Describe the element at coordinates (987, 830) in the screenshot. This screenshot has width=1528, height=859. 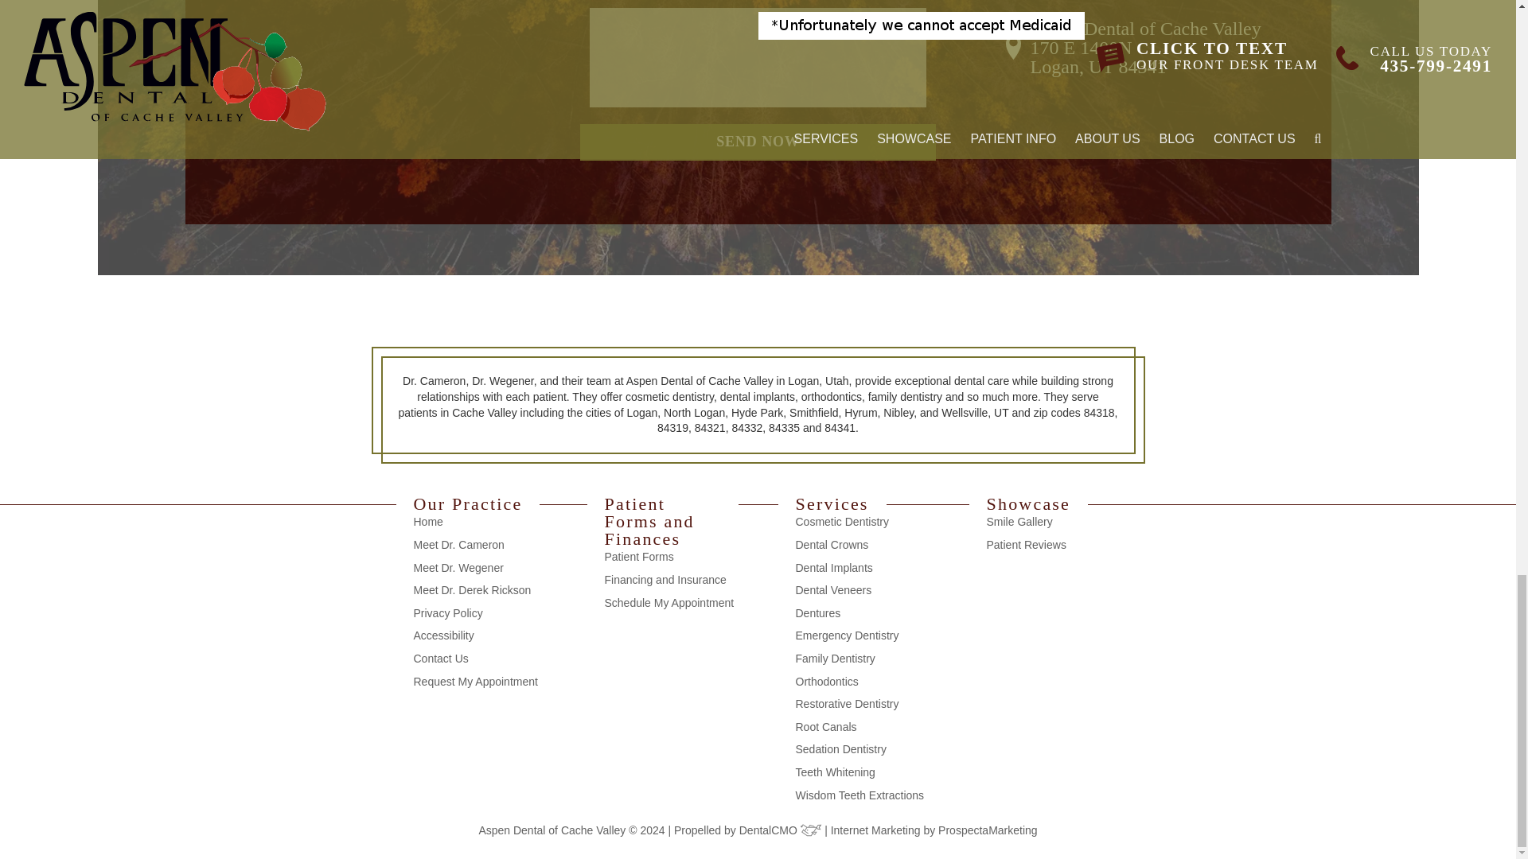
I see `Internet Dental Marketing` at that location.